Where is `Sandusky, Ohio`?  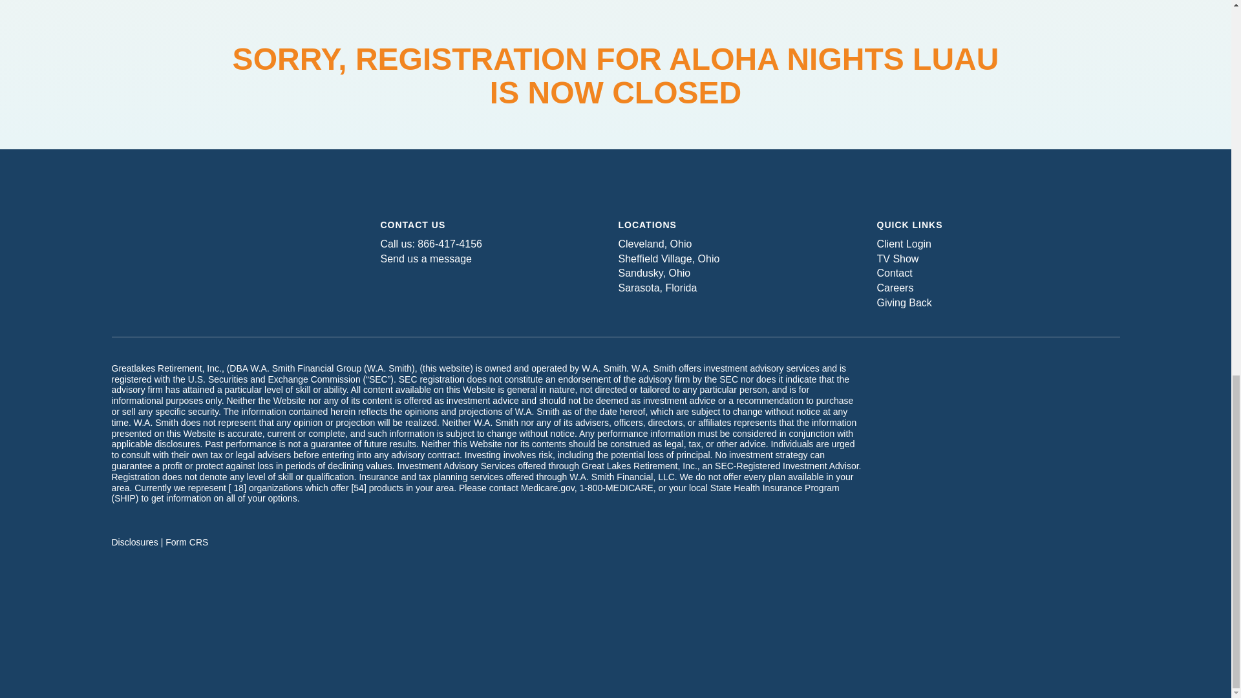
Sandusky, Ohio is located at coordinates (654, 273).